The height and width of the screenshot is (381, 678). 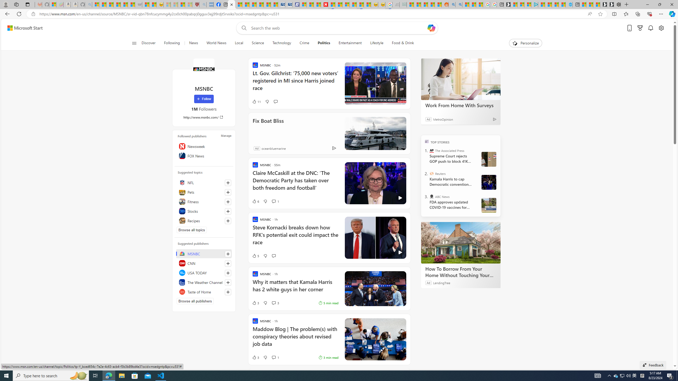 I want to click on Science, so click(x=258, y=43).